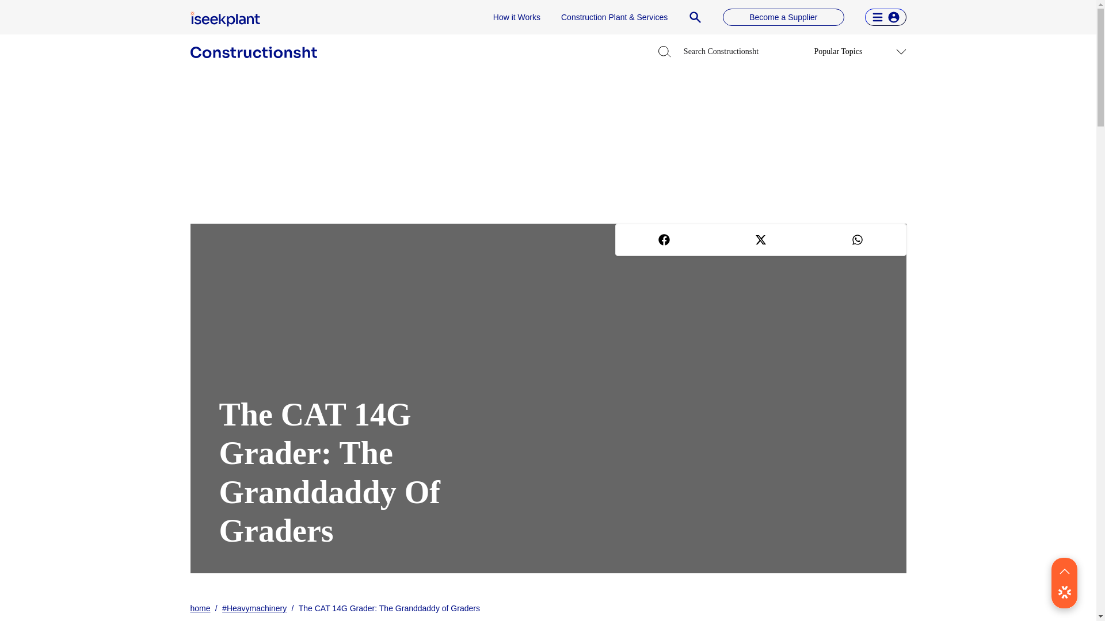 This screenshot has width=1105, height=621. I want to click on menu, so click(877, 17).